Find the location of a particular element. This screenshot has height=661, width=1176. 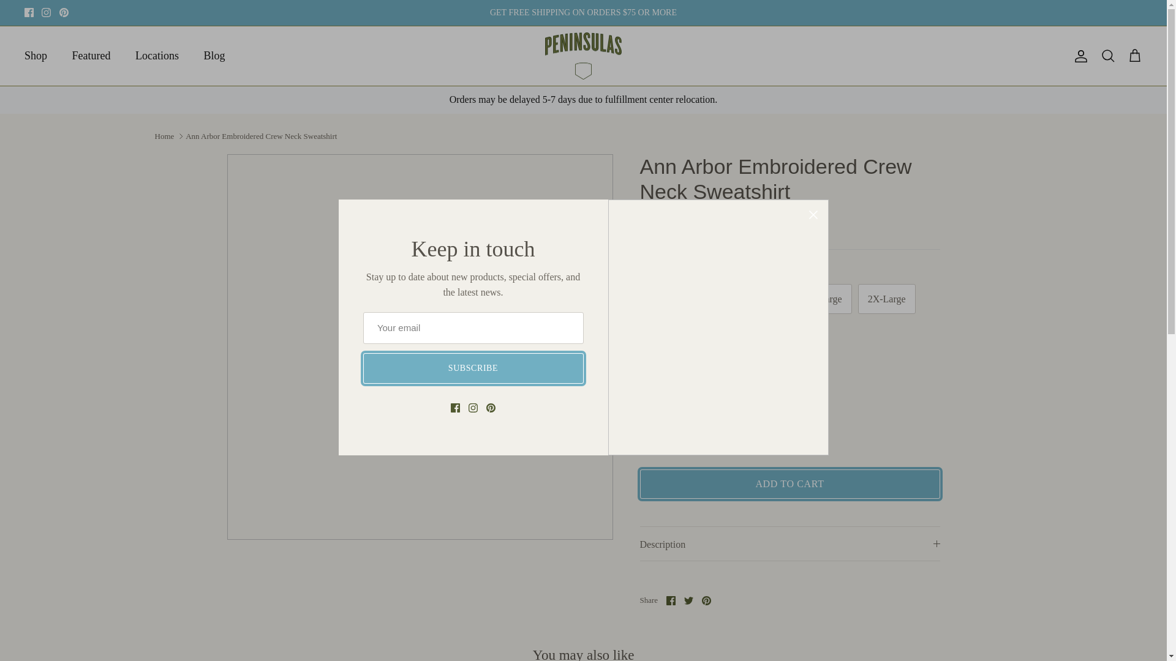

Pinterest is located at coordinates (64, 12).